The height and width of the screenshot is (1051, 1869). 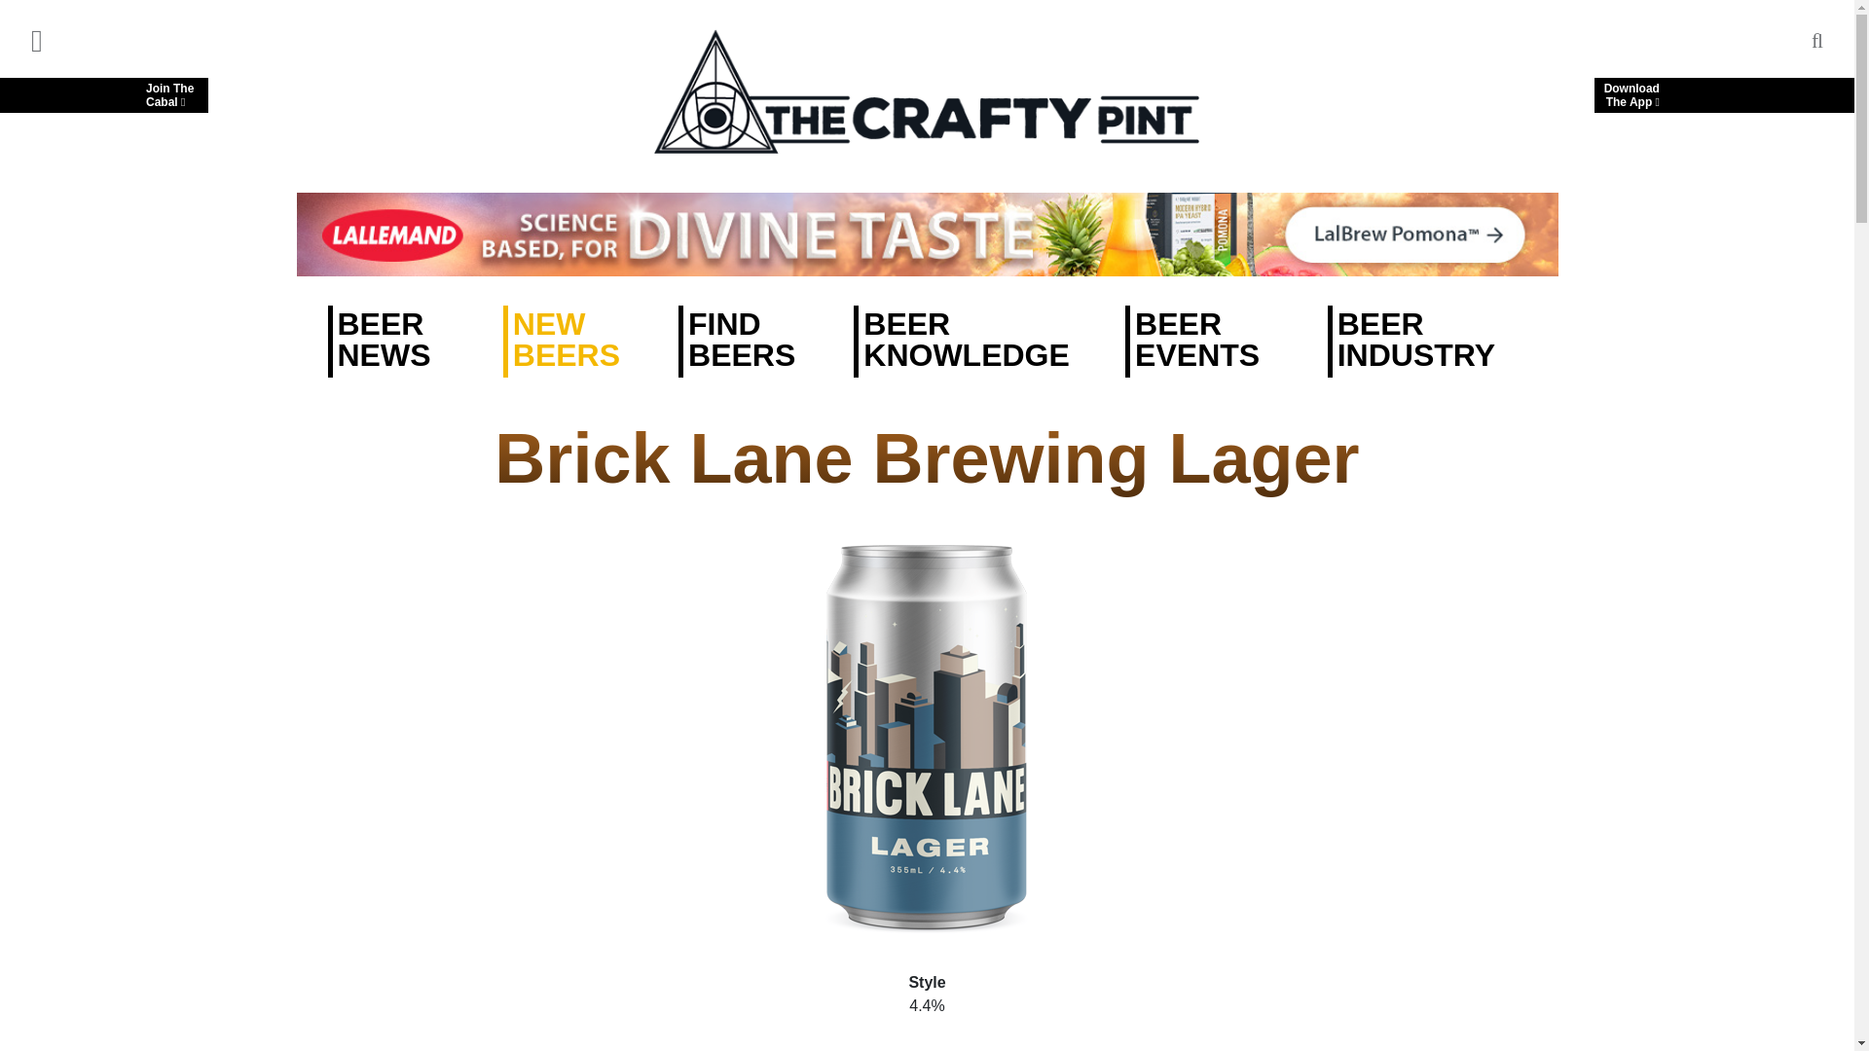 What do you see at coordinates (103, 94) in the screenshot?
I see `Lallemand Pomona A` at bounding box center [103, 94].